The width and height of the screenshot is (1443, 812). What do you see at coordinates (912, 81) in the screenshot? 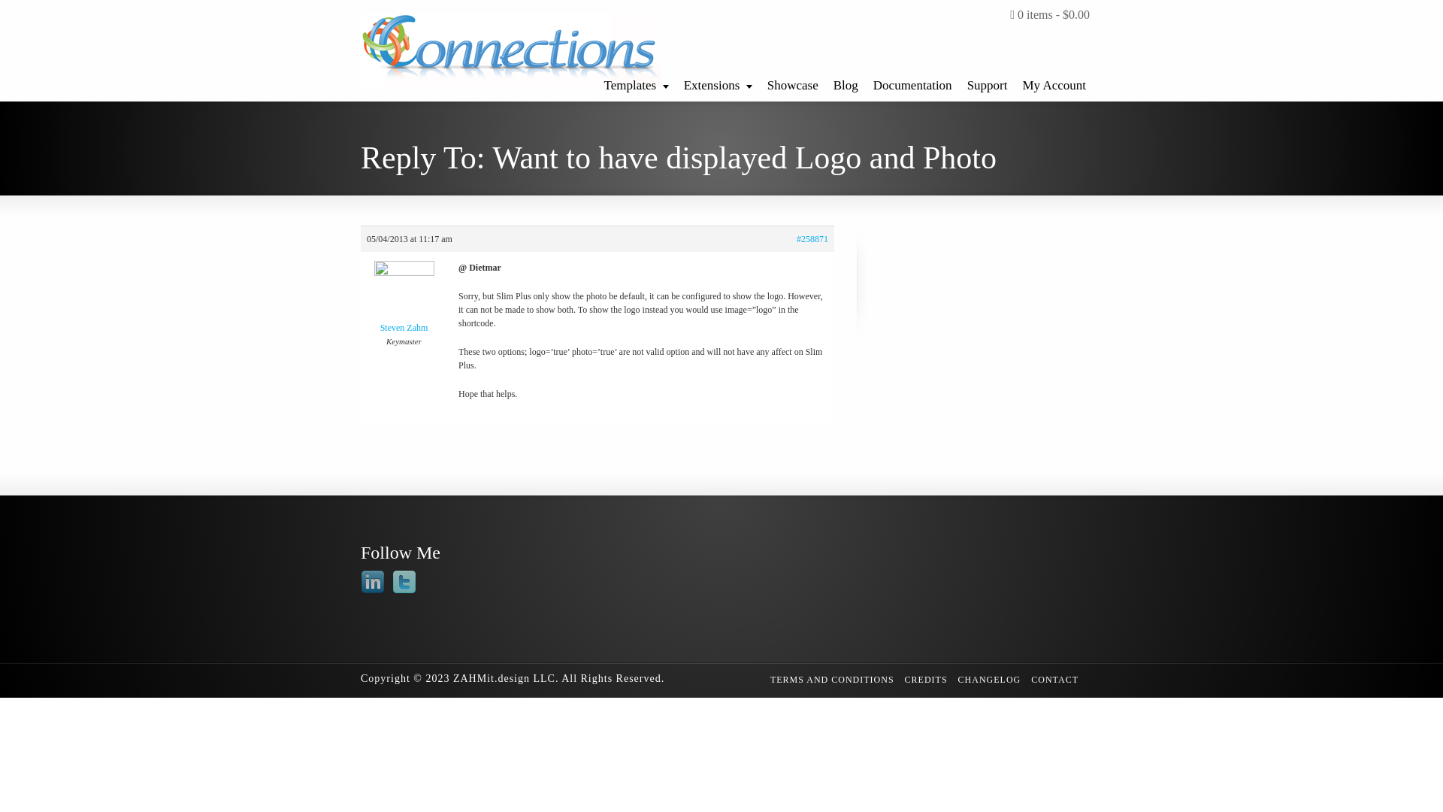
I see `Documentation` at bounding box center [912, 81].